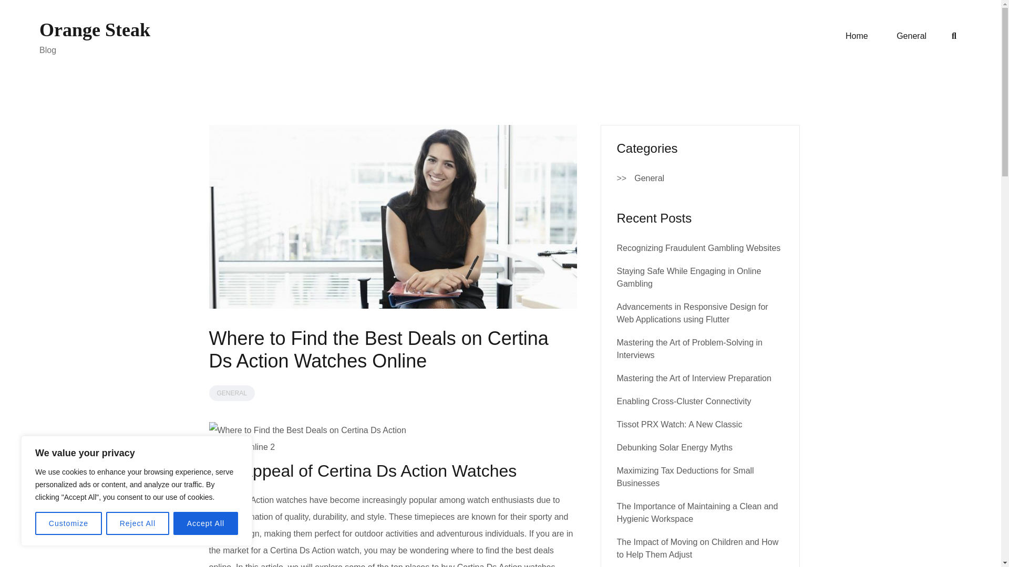  What do you see at coordinates (206, 523) in the screenshot?
I see `Accept All` at bounding box center [206, 523].